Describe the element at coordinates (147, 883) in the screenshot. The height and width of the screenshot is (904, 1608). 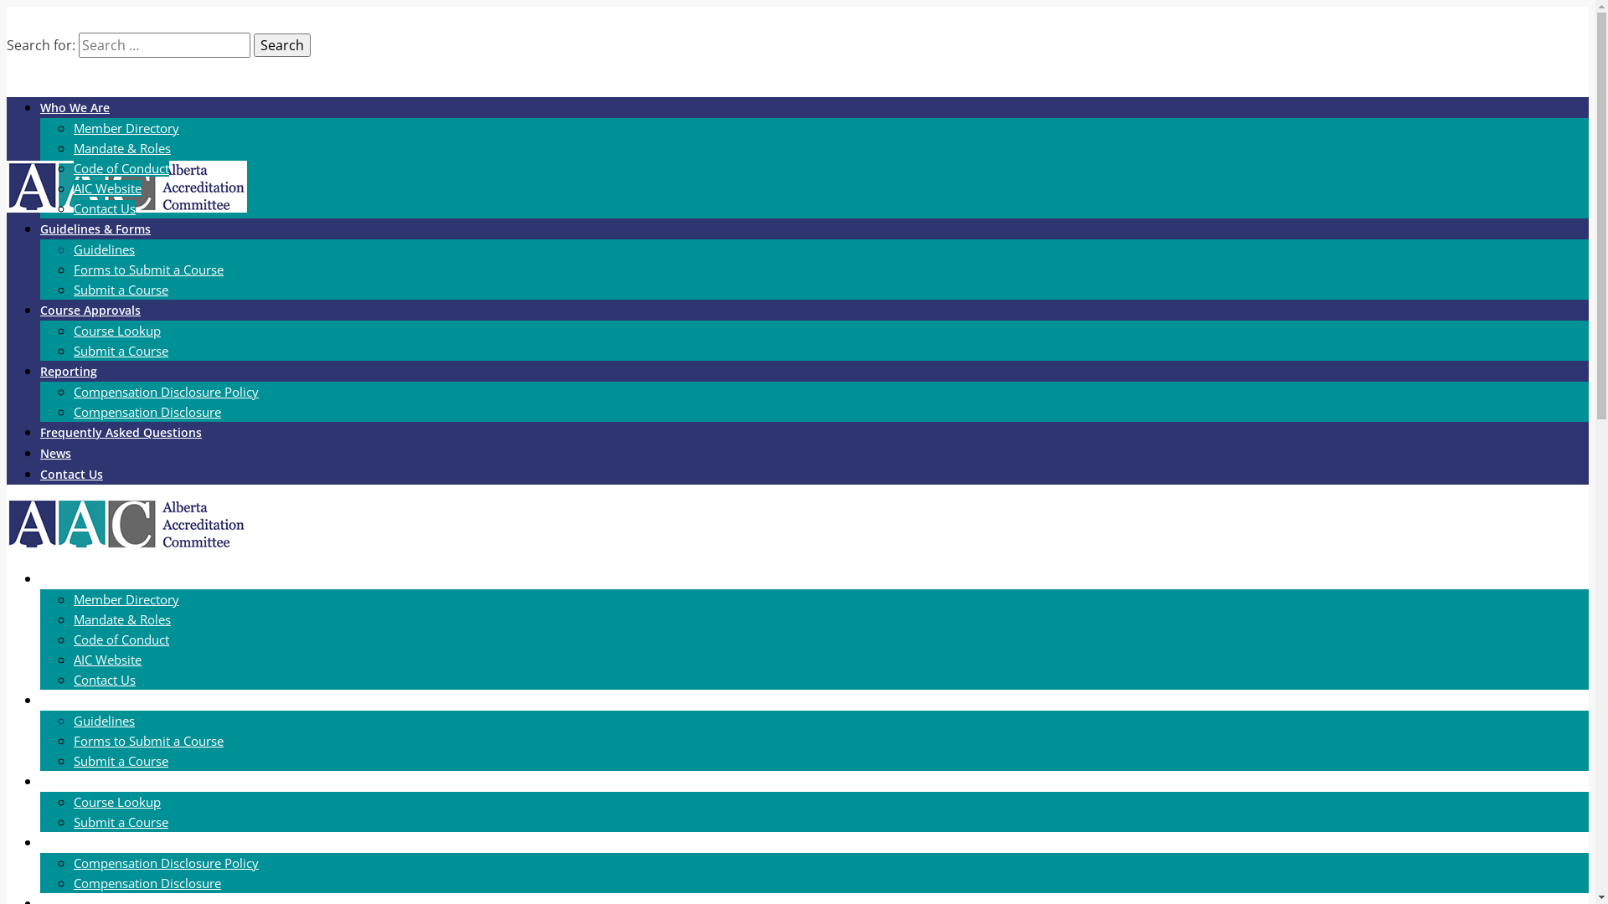
I see `Compensation Disclosure` at that location.